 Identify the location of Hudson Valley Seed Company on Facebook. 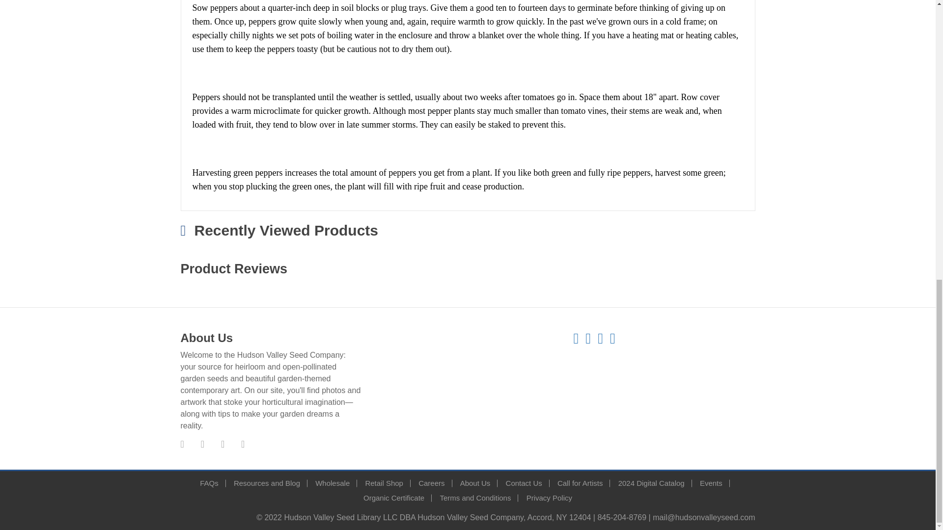
(182, 444).